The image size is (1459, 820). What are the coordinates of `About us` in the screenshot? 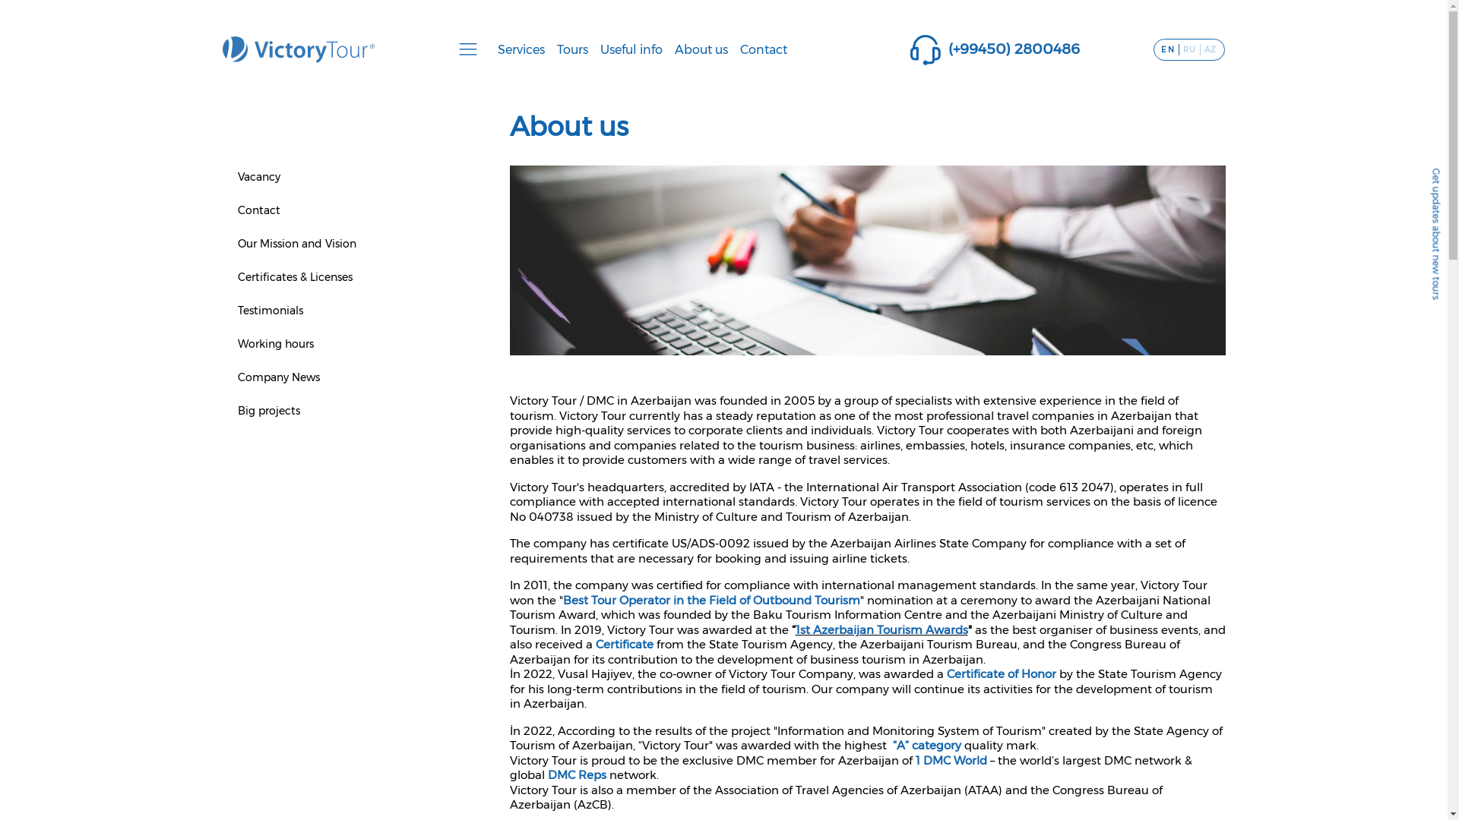 It's located at (1021, 413).